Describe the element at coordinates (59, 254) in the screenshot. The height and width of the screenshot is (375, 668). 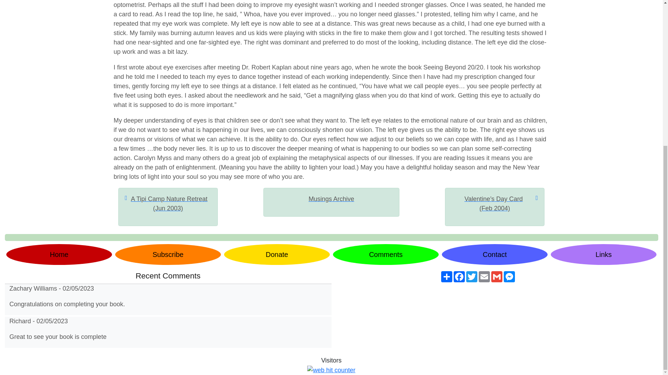
I see `Home` at that location.